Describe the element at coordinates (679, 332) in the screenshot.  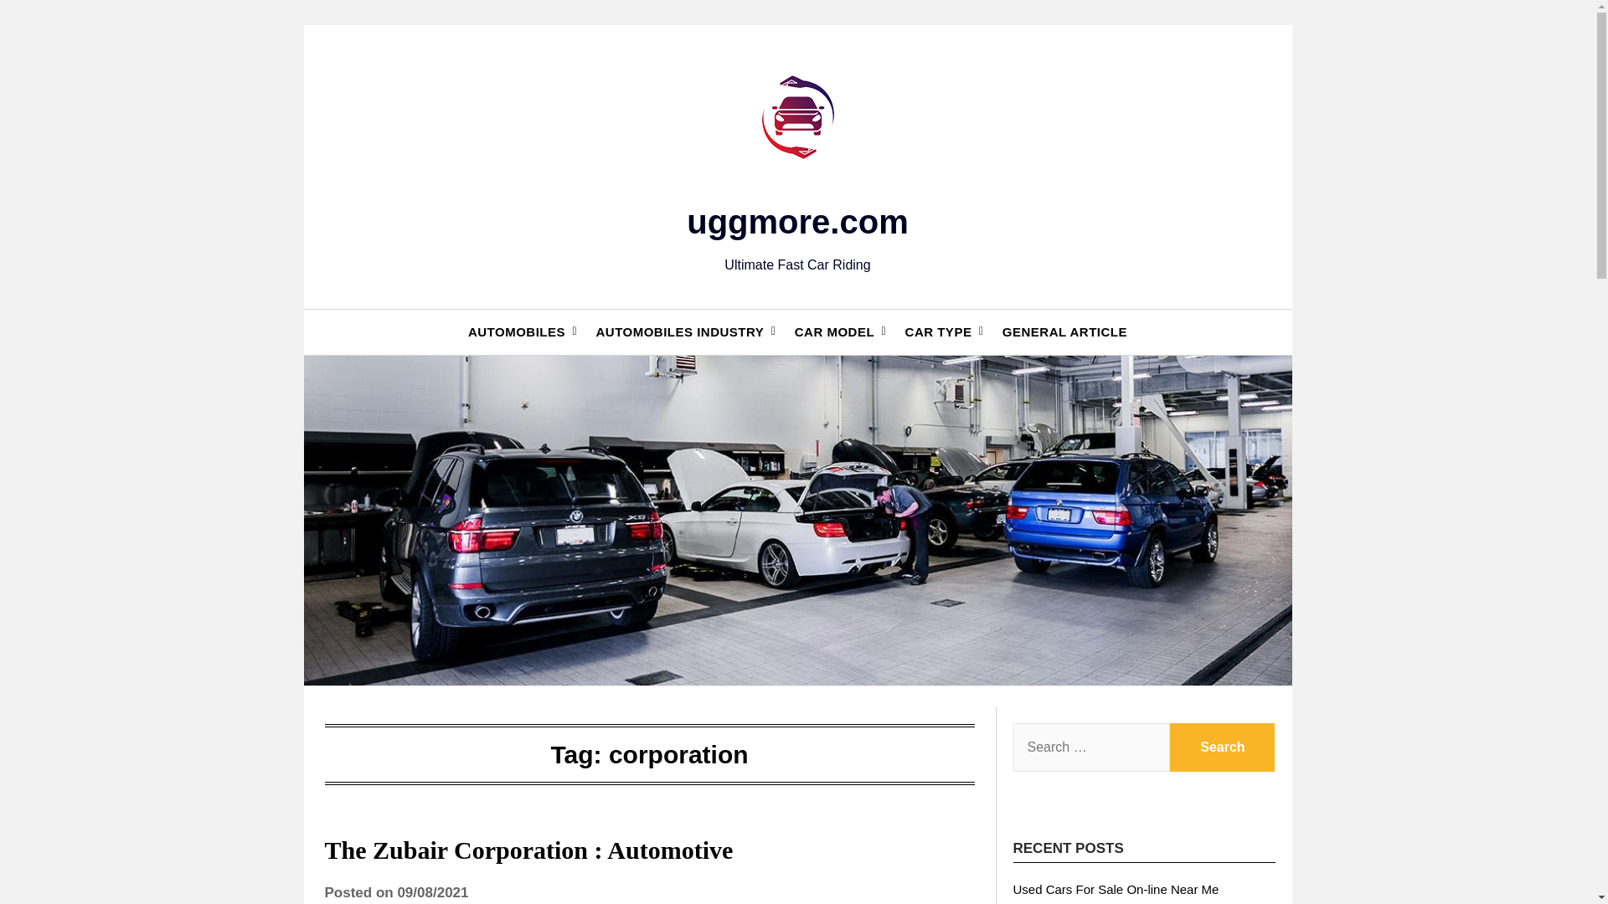
I see `AUTOMOBILES INDUSTRY` at that location.